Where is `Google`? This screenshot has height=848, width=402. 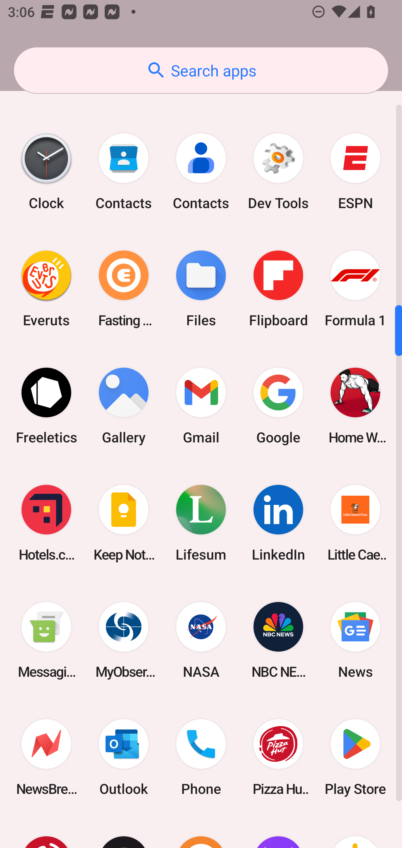
Google is located at coordinates (278, 406).